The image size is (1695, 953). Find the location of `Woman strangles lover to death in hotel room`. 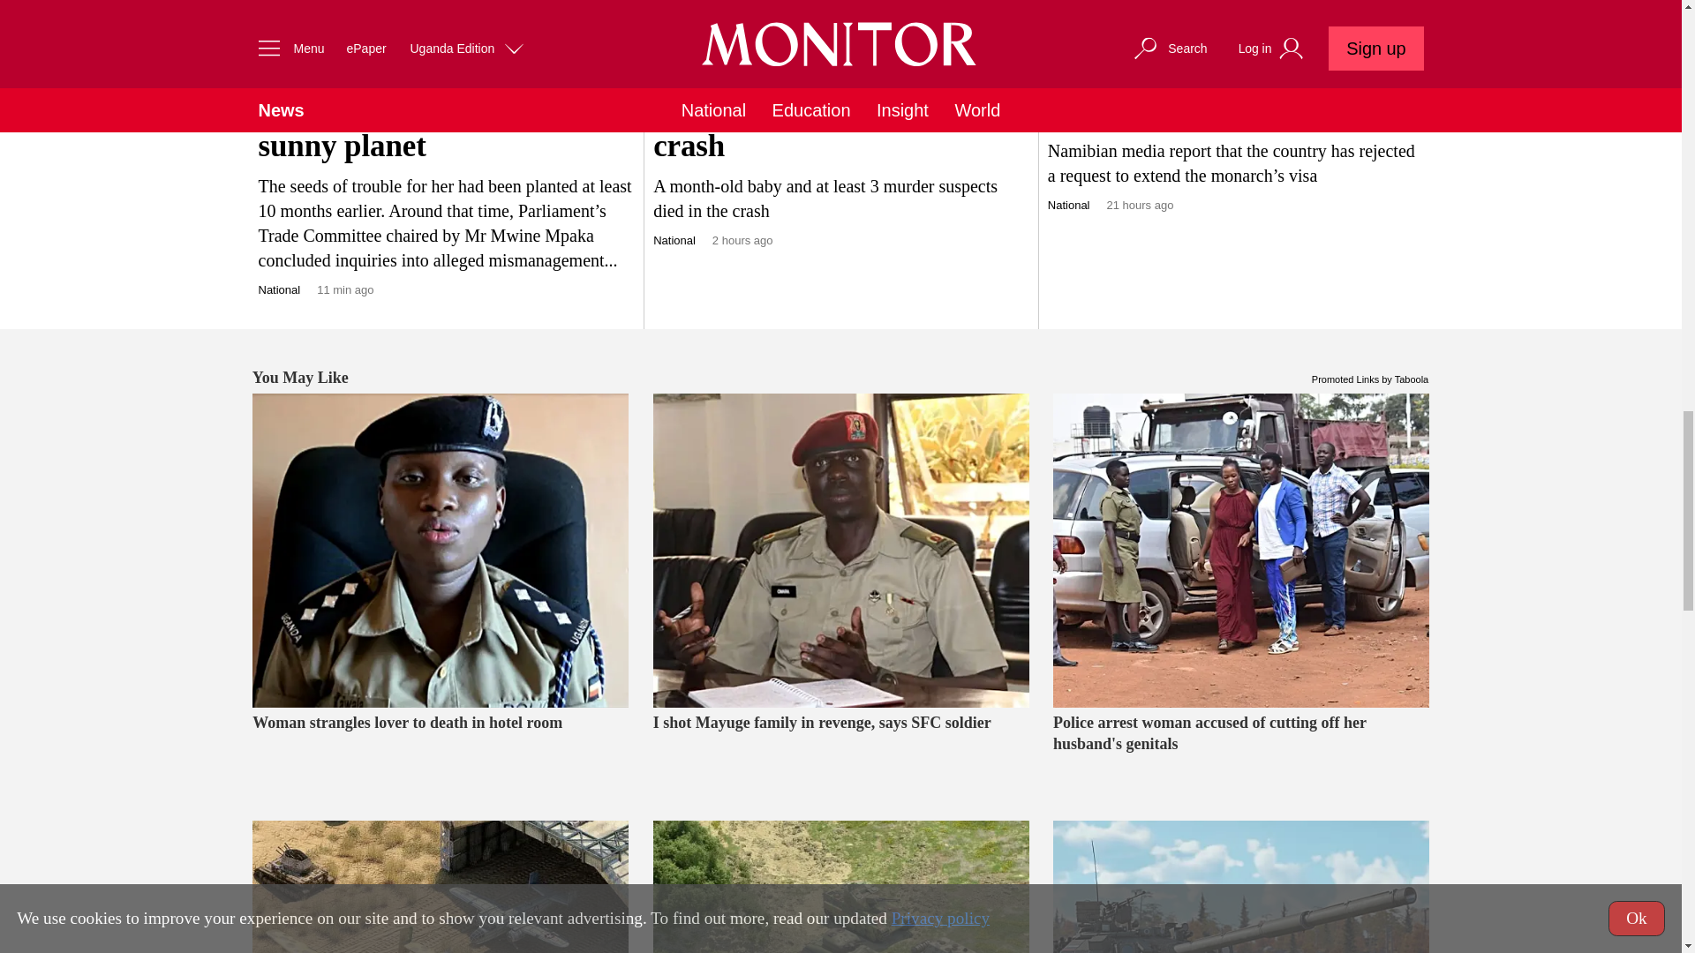

Woman strangles lover to death in hotel room is located at coordinates (441, 754).